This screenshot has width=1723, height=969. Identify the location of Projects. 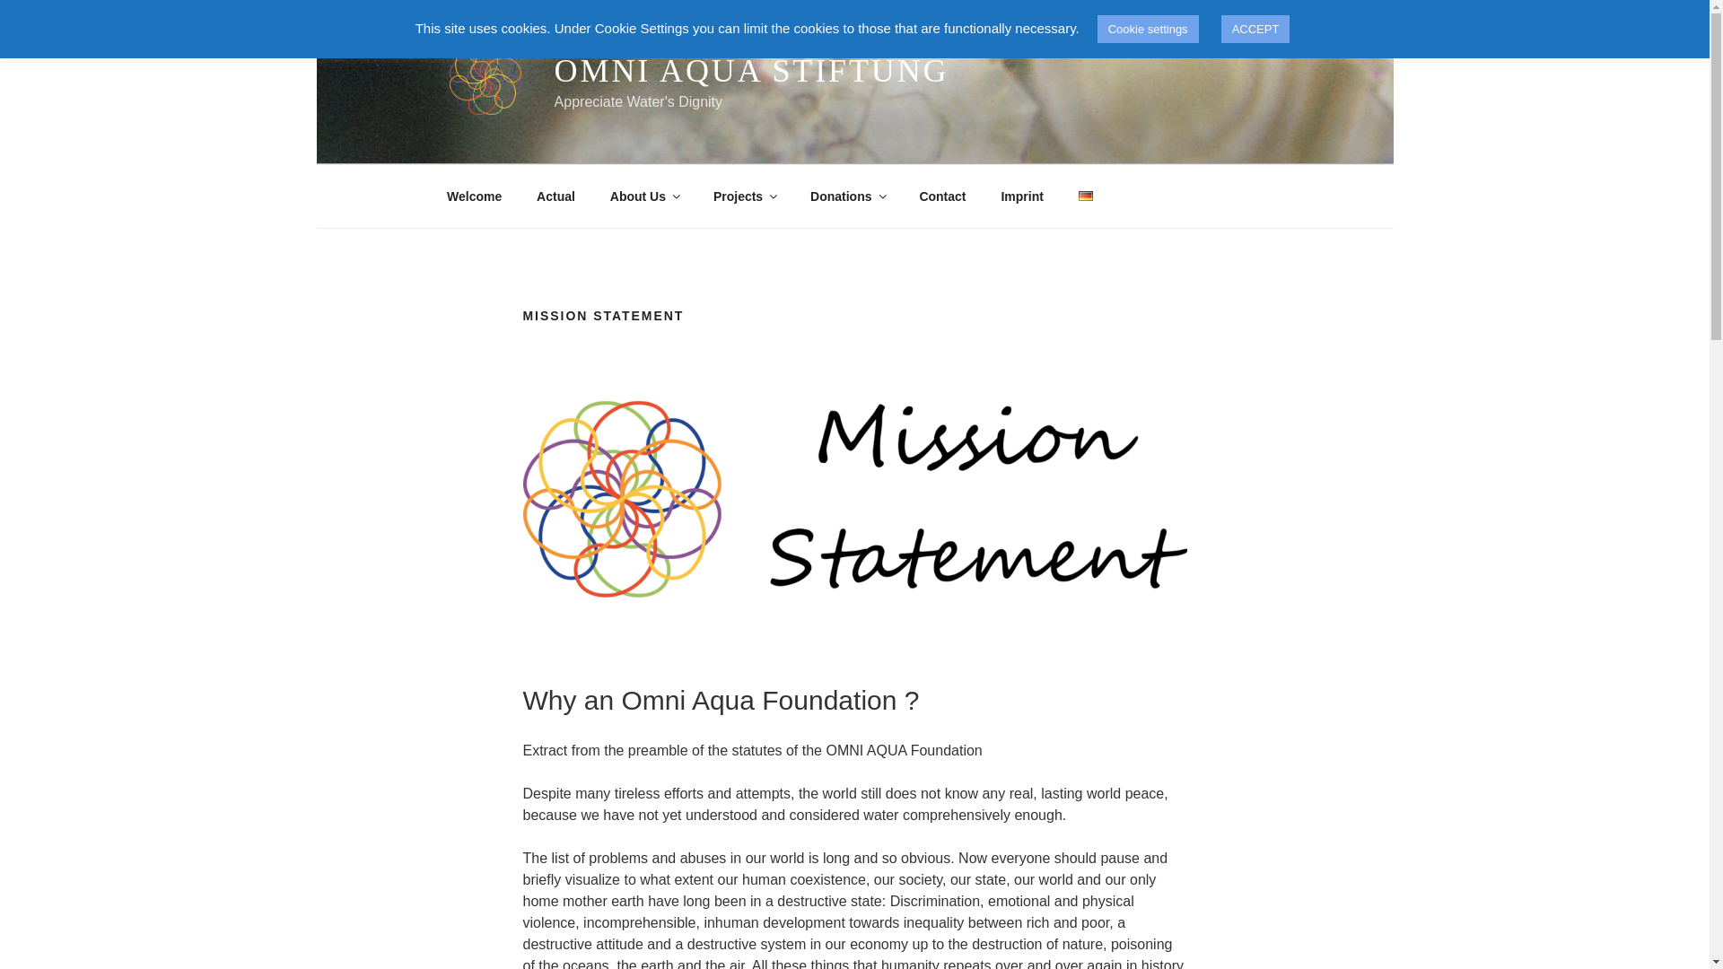
(744, 196).